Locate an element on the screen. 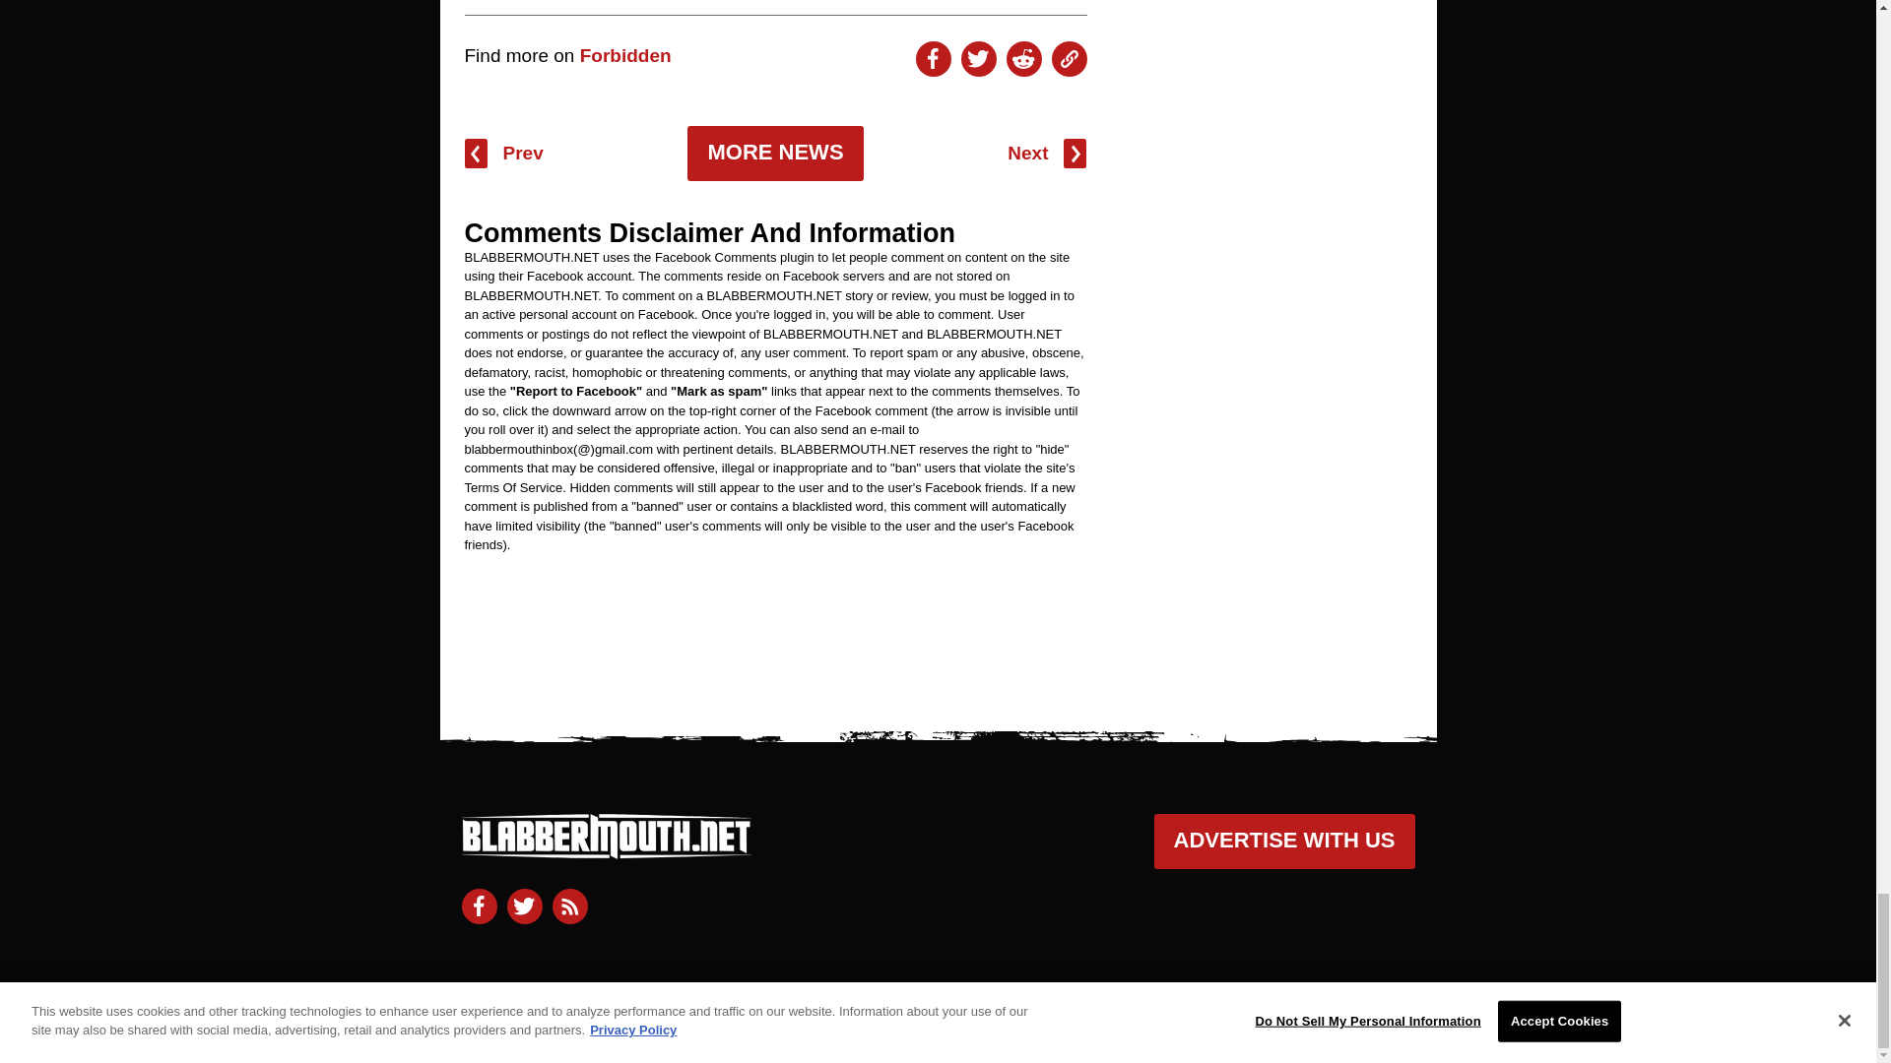 Image resolution: width=1891 pixels, height=1063 pixels. Copy To Clipboard is located at coordinates (1070, 59).